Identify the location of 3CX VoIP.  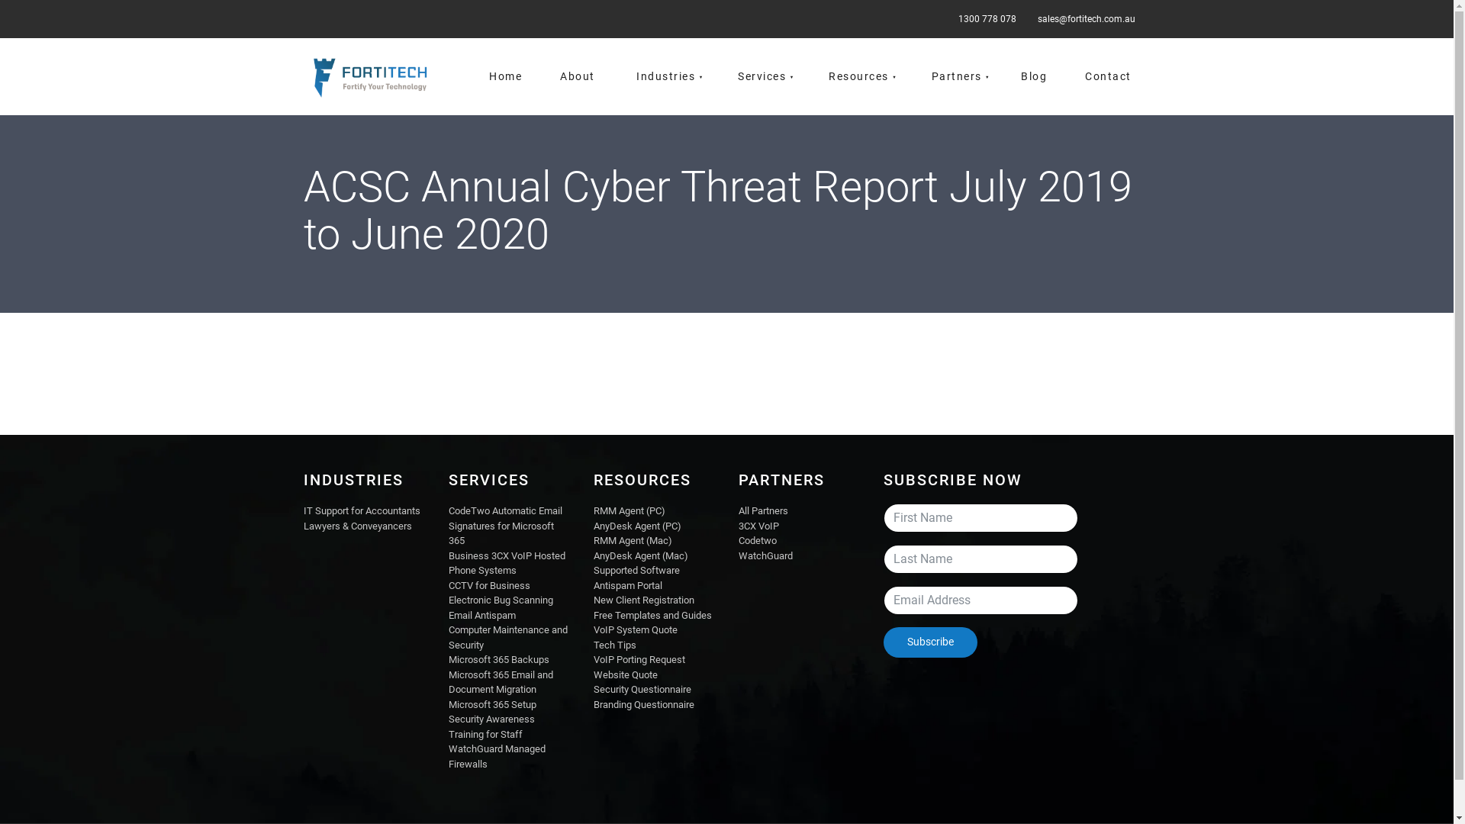
(758, 526).